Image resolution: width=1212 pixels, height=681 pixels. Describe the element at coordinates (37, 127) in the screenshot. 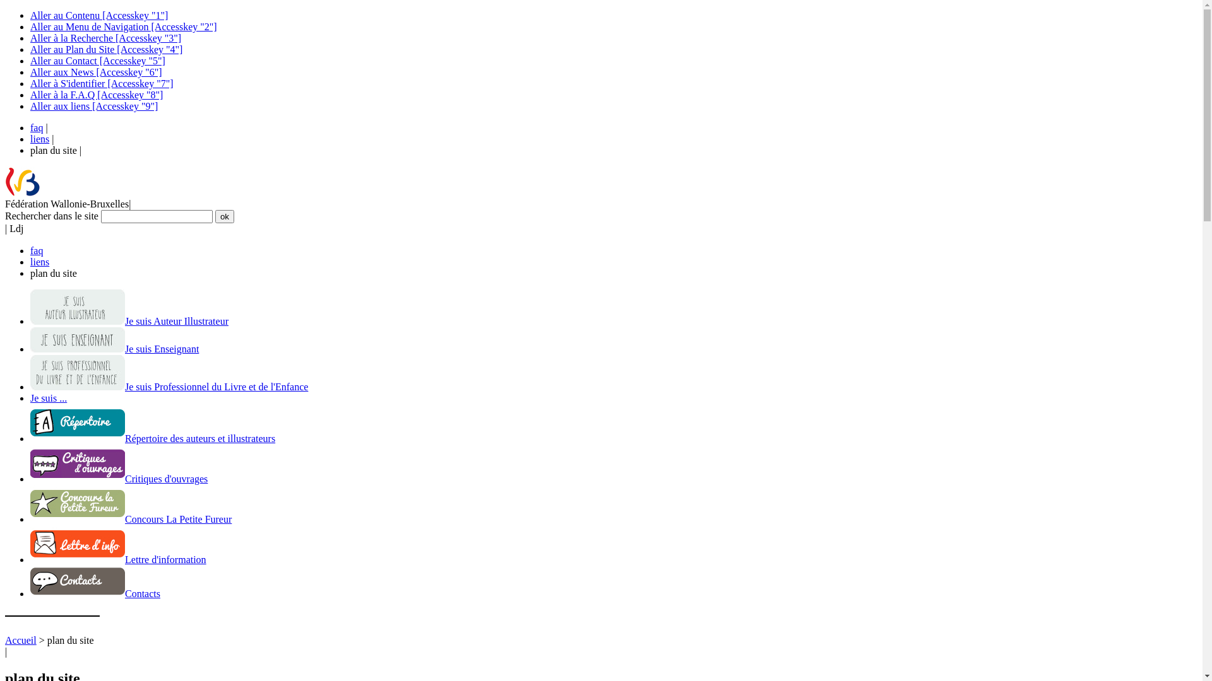

I see `faq` at that location.